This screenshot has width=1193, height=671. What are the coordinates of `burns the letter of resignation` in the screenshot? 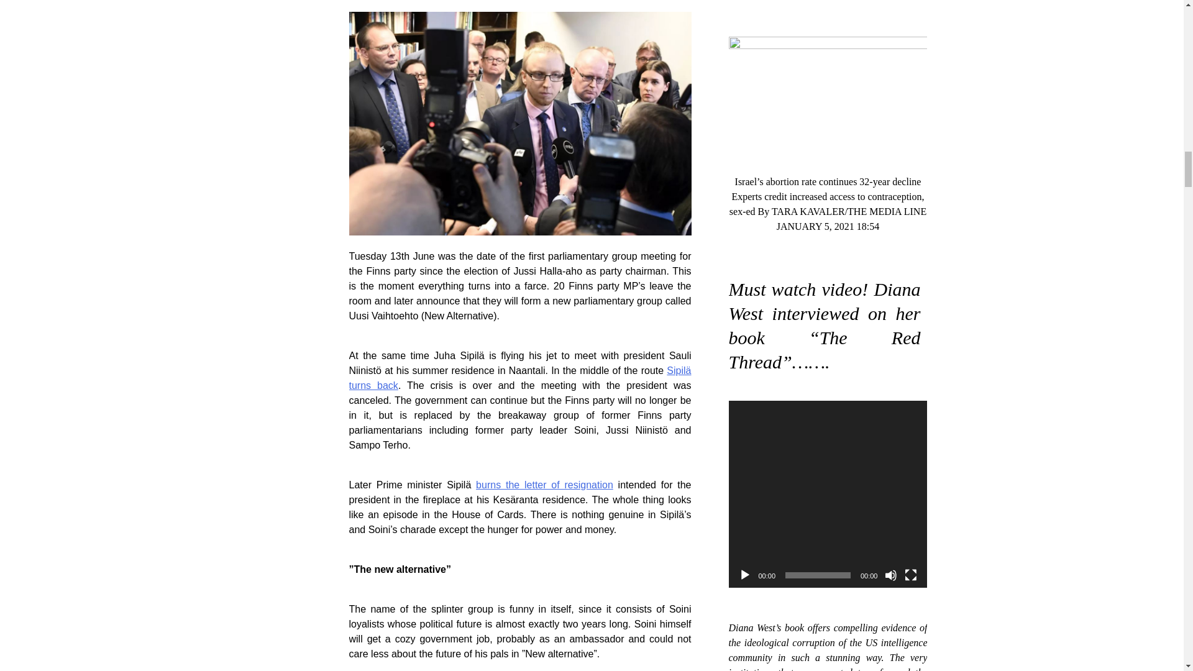 It's located at (544, 485).